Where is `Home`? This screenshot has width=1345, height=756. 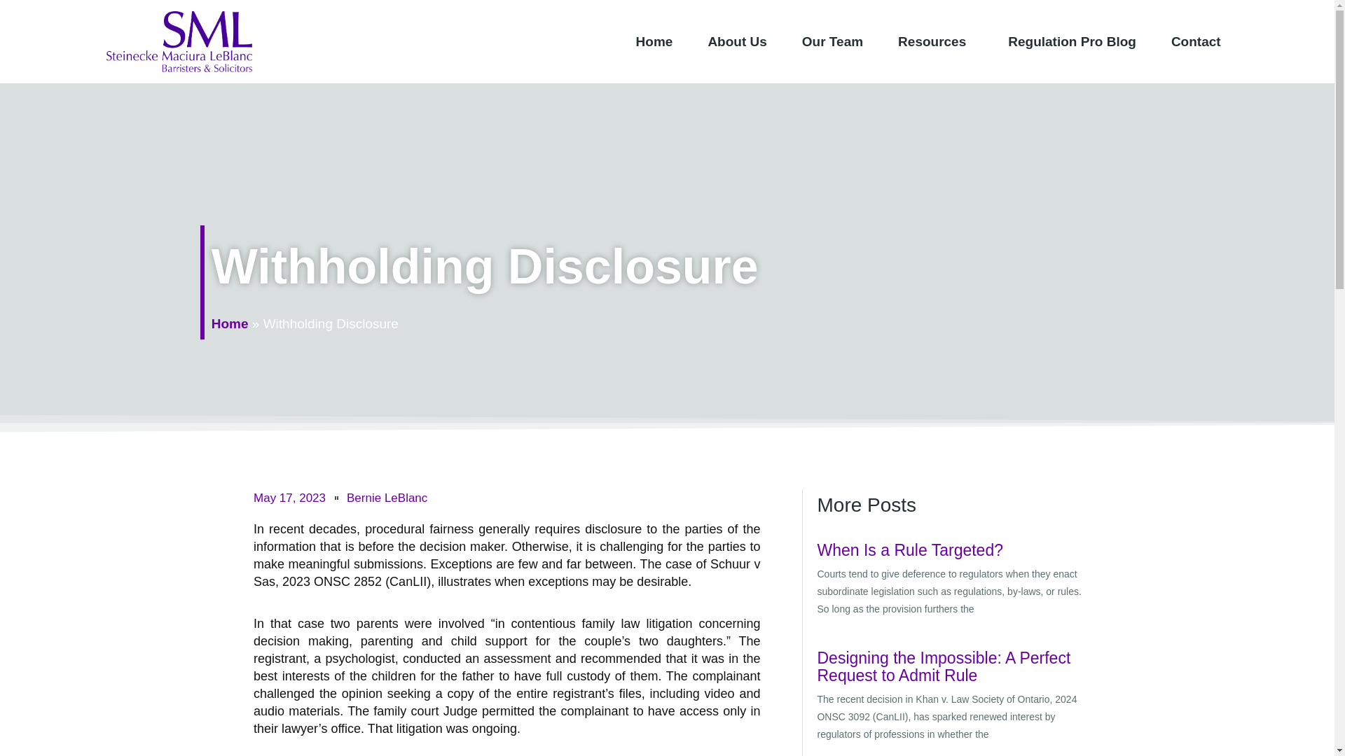 Home is located at coordinates (230, 323).